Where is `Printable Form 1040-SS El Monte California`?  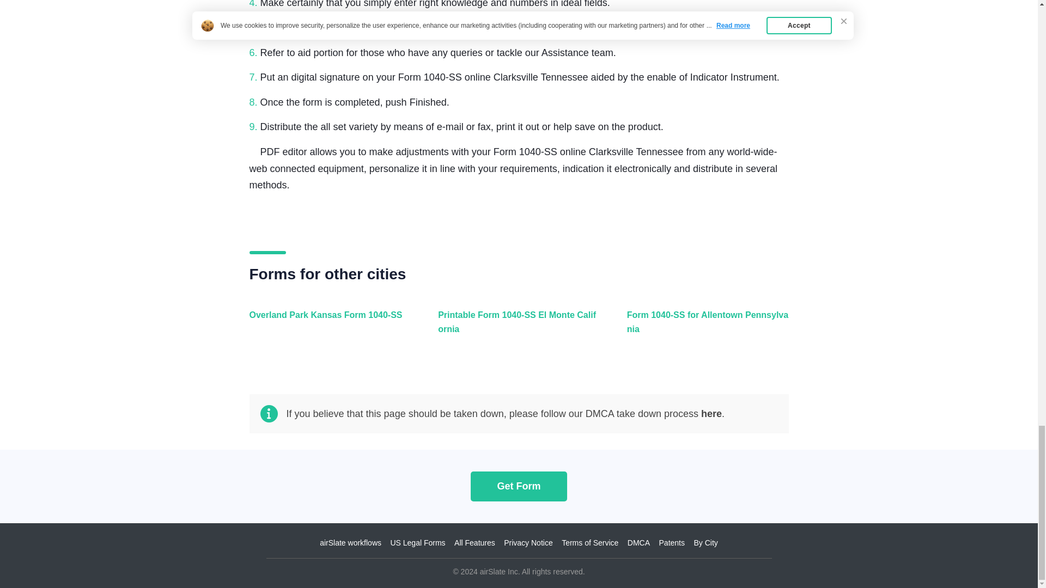
Printable Form 1040-SS El Monte California is located at coordinates (516, 328).